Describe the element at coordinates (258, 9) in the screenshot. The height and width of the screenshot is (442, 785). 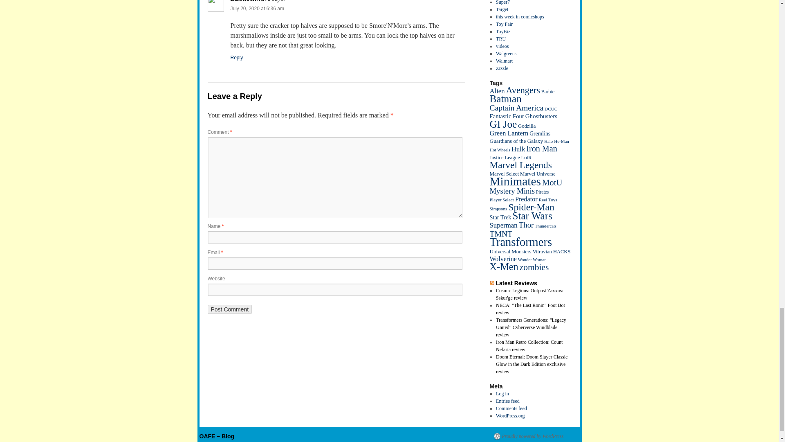
I see `July 20, 2020 at 6:36 am` at that location.